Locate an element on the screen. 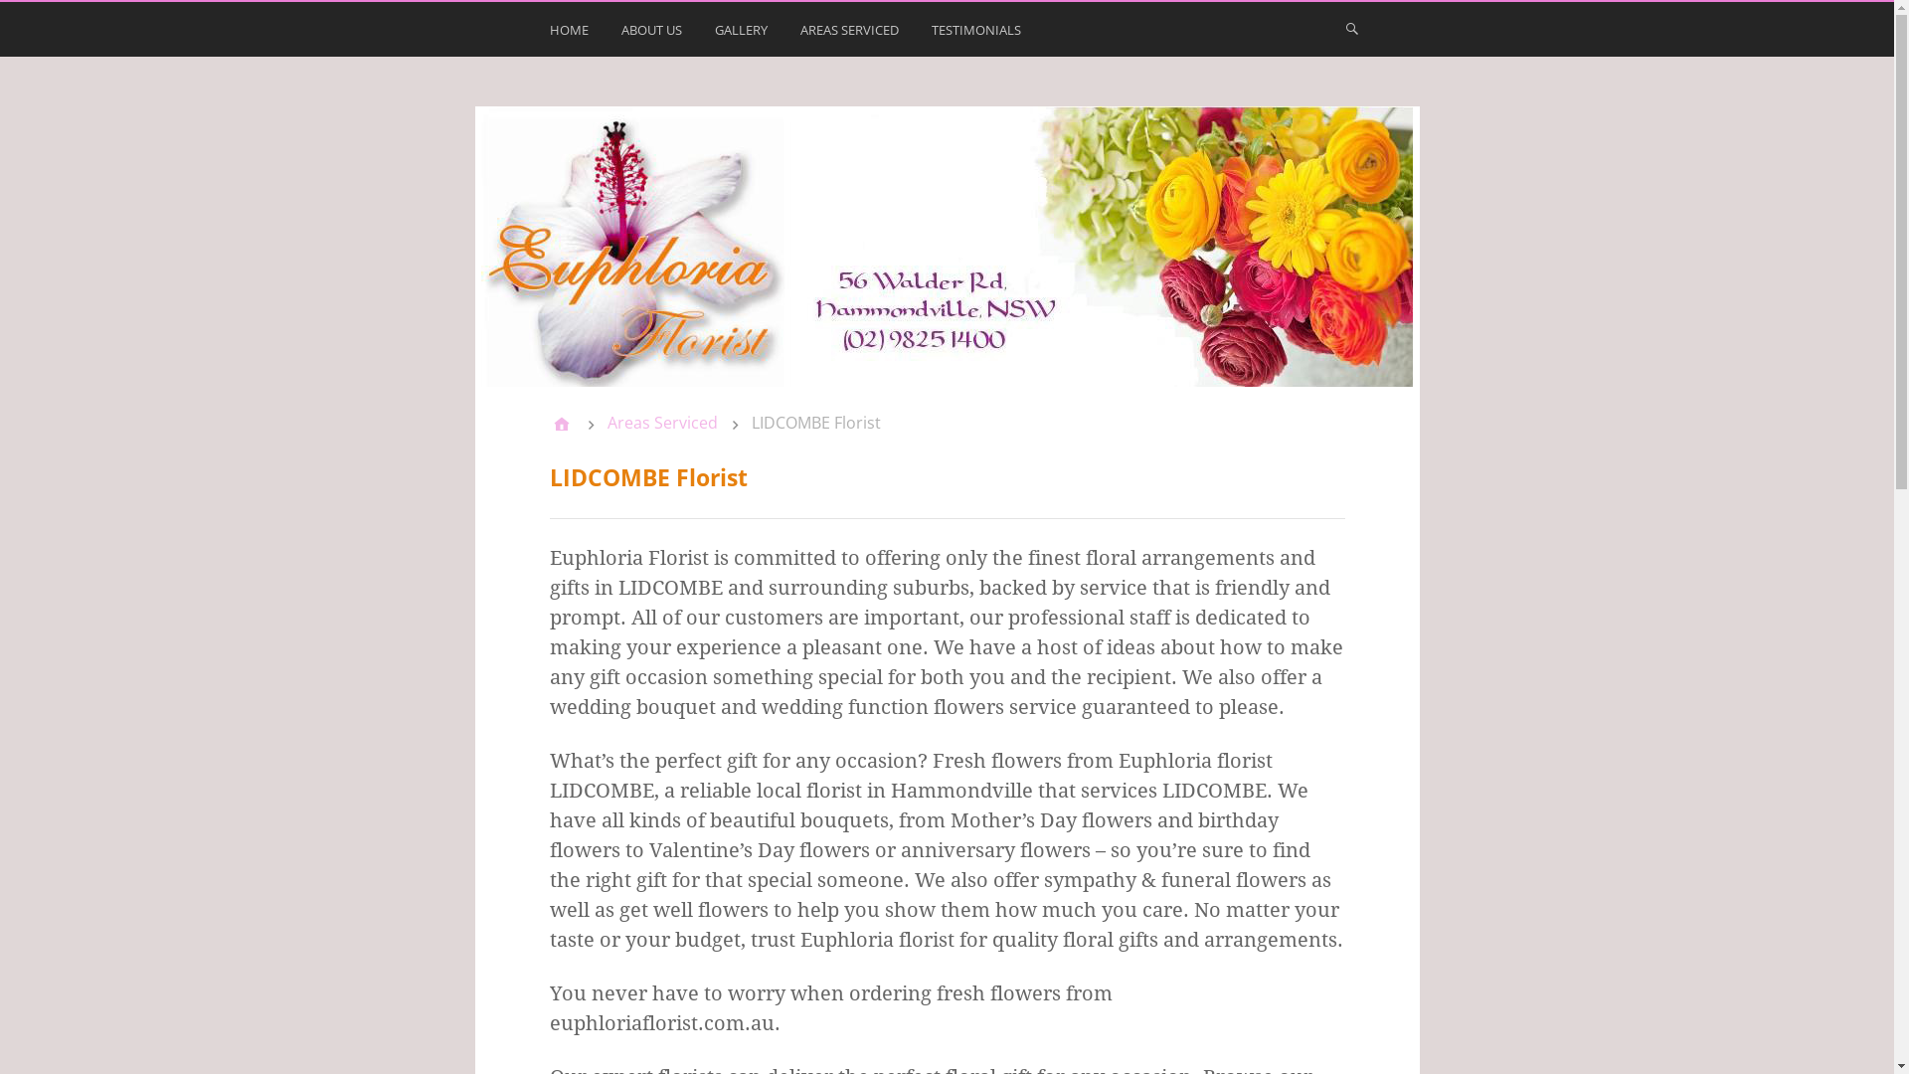 This screenshot has width=1909, height=1074. Euphloria Florist is located at coordinates (948, 247).